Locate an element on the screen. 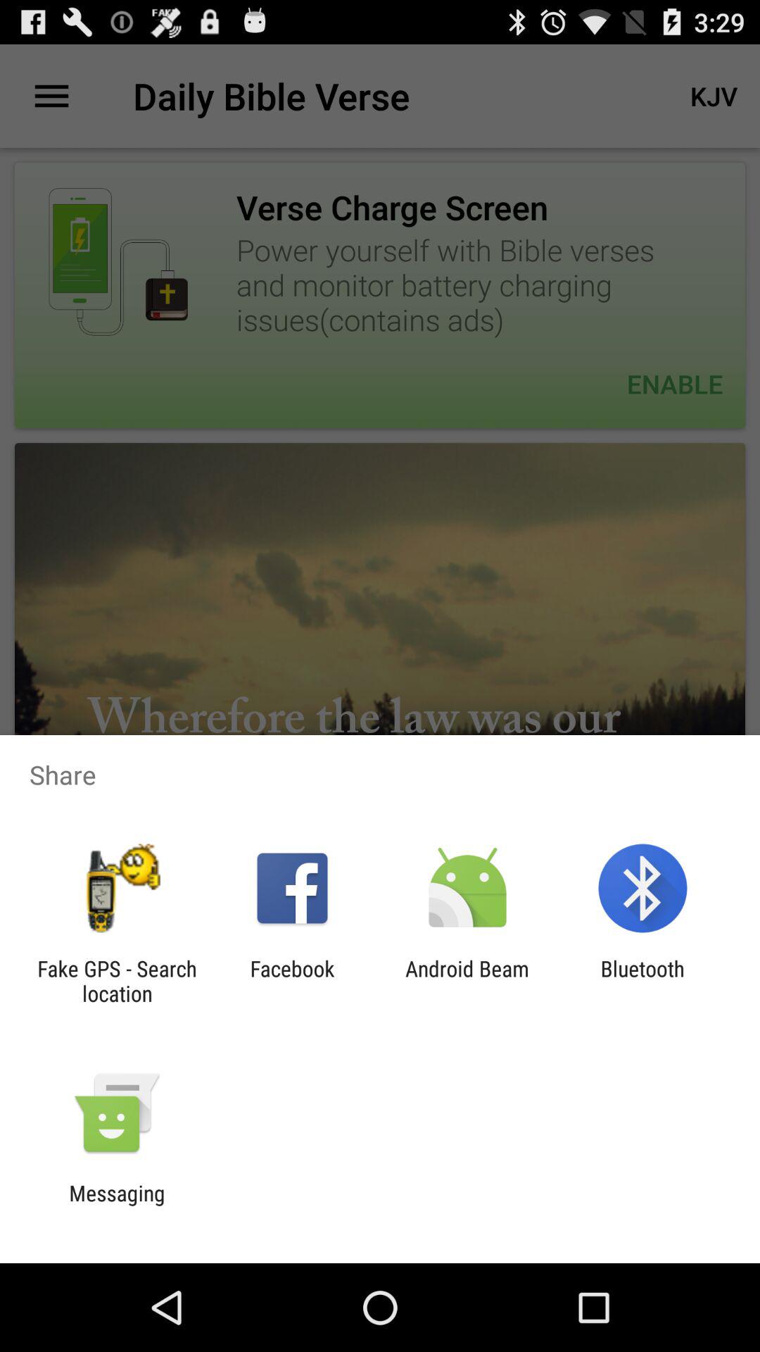 This screenshot has height=1352, width=760. choose icon to the right of the android beam app is located at coordinates (642, 981).